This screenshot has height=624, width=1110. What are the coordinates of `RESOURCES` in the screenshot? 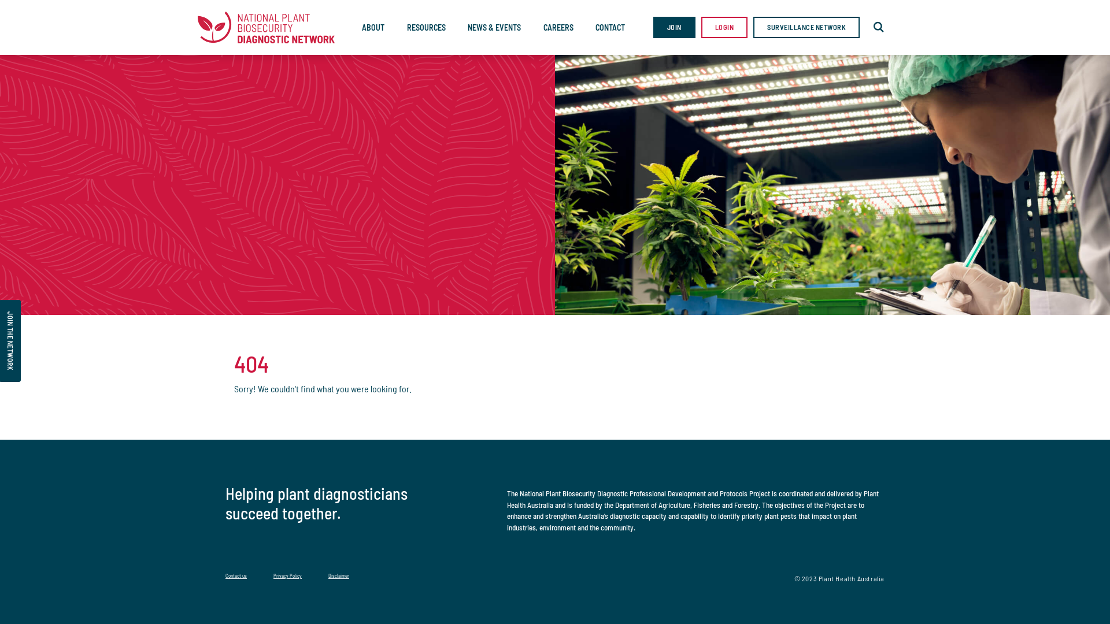 It's located at (427, 28).